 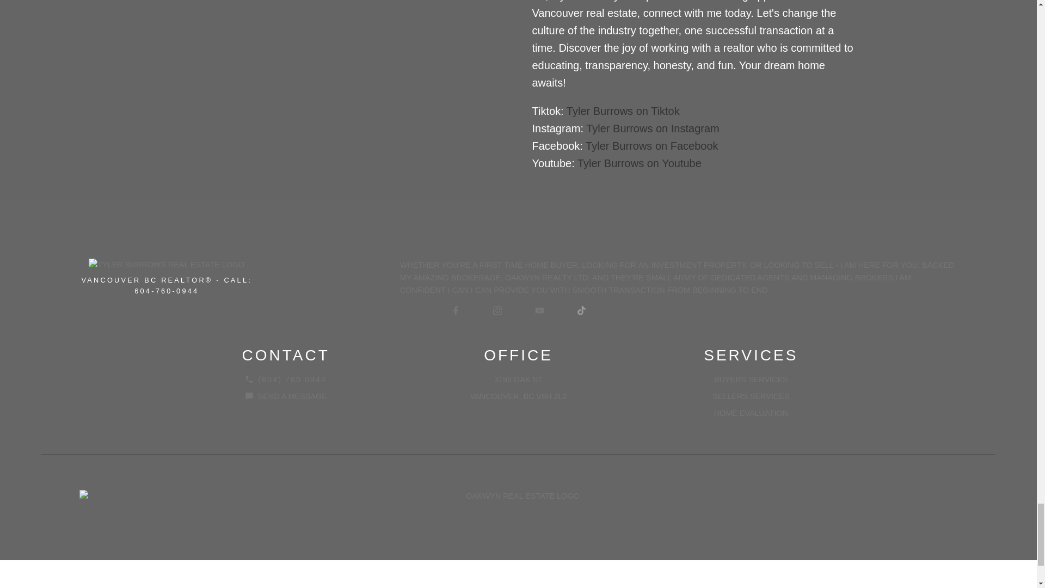 What do you see at coordinates (497, 311) in the screenshot?
I see `instagram` at bounding box center [497, 311].